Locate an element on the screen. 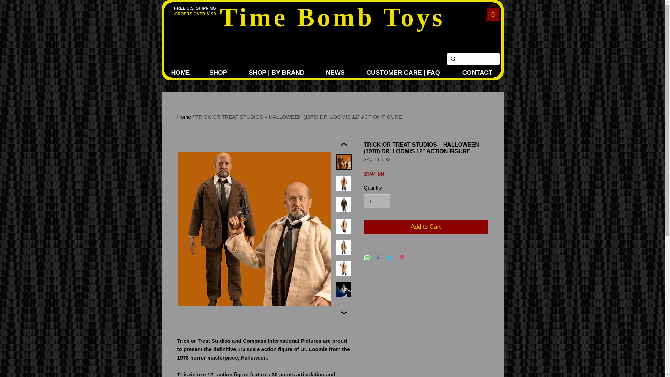 The width and height of the screenshot is (670, 377). Facebook Like is located at coordinates (486, 48).